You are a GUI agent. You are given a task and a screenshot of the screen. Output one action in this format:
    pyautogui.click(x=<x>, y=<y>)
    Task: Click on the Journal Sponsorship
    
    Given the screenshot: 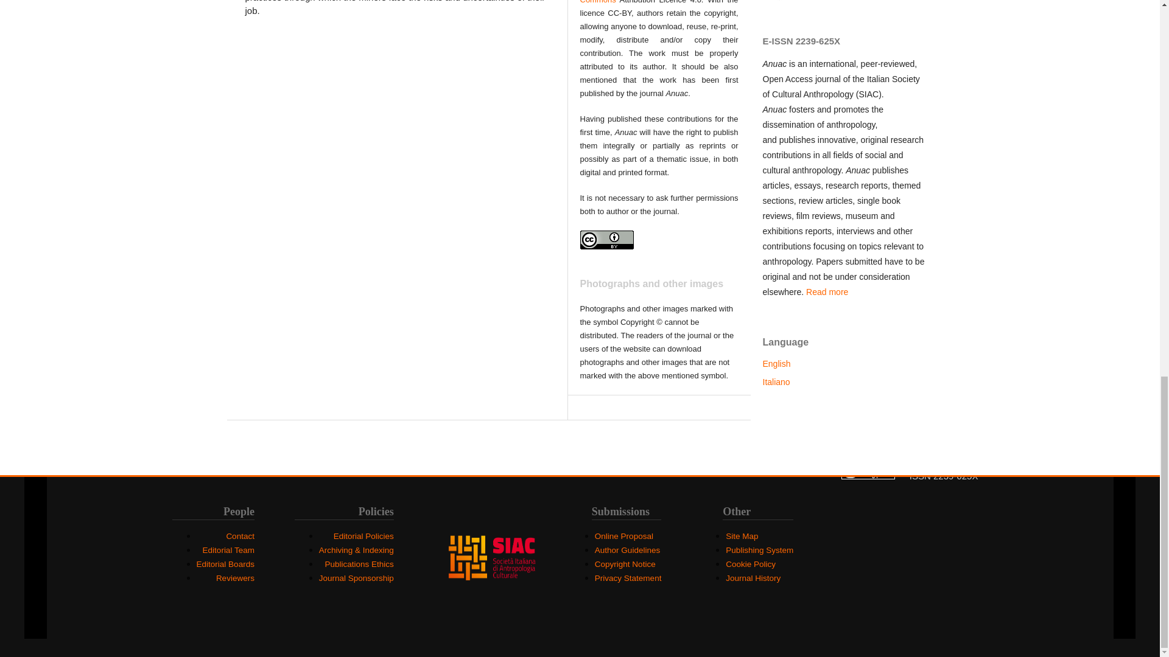 What is the action you would take?
    pyautogui.click(x=357, y=578)
    